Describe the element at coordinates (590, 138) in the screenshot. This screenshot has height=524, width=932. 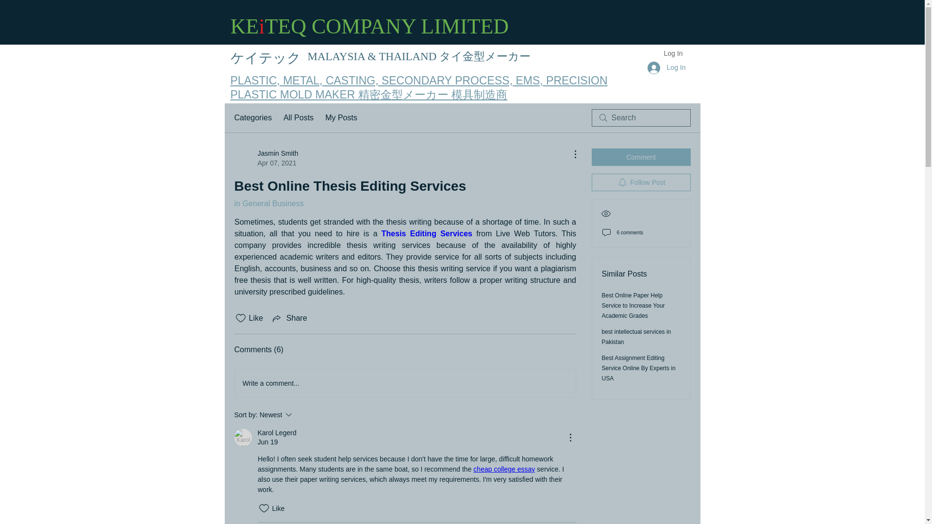
I see `Share` at that location.